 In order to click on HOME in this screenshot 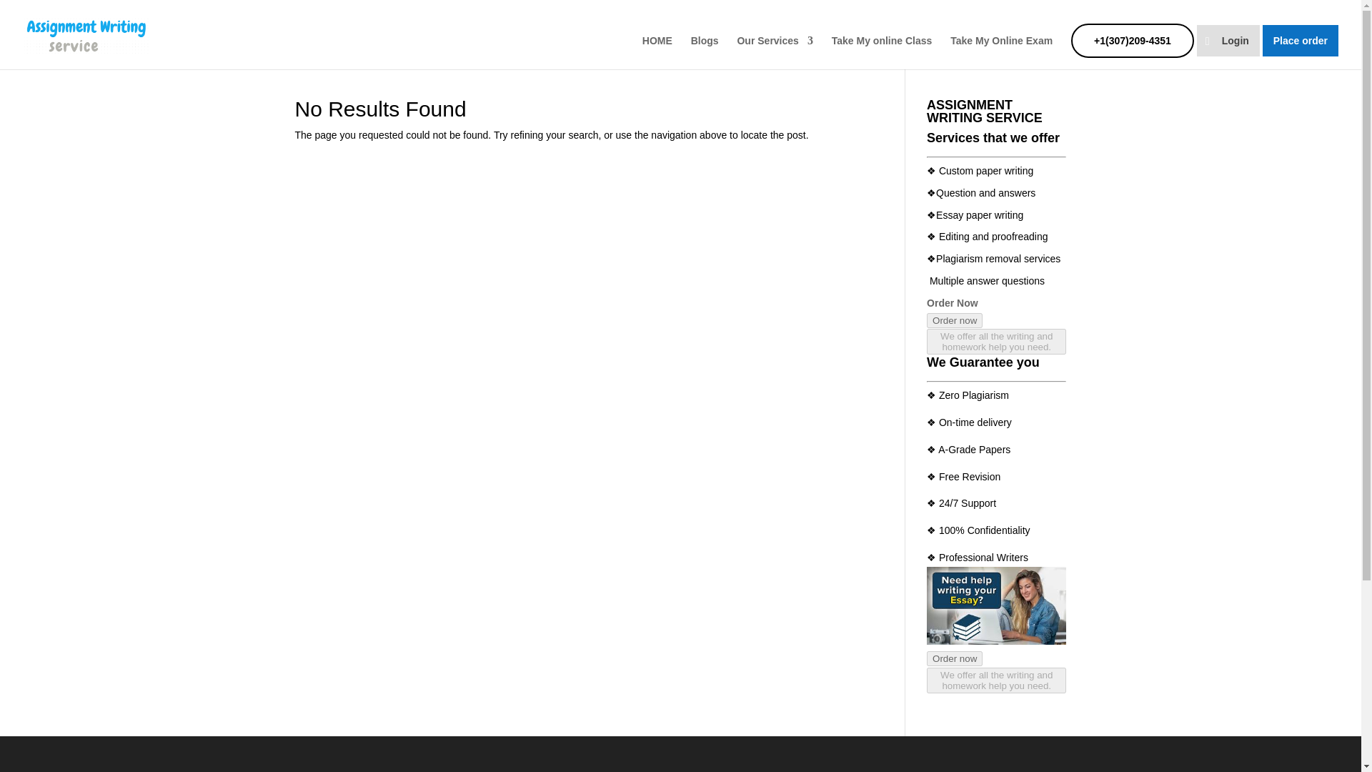, I will do `click(657, 52)`.